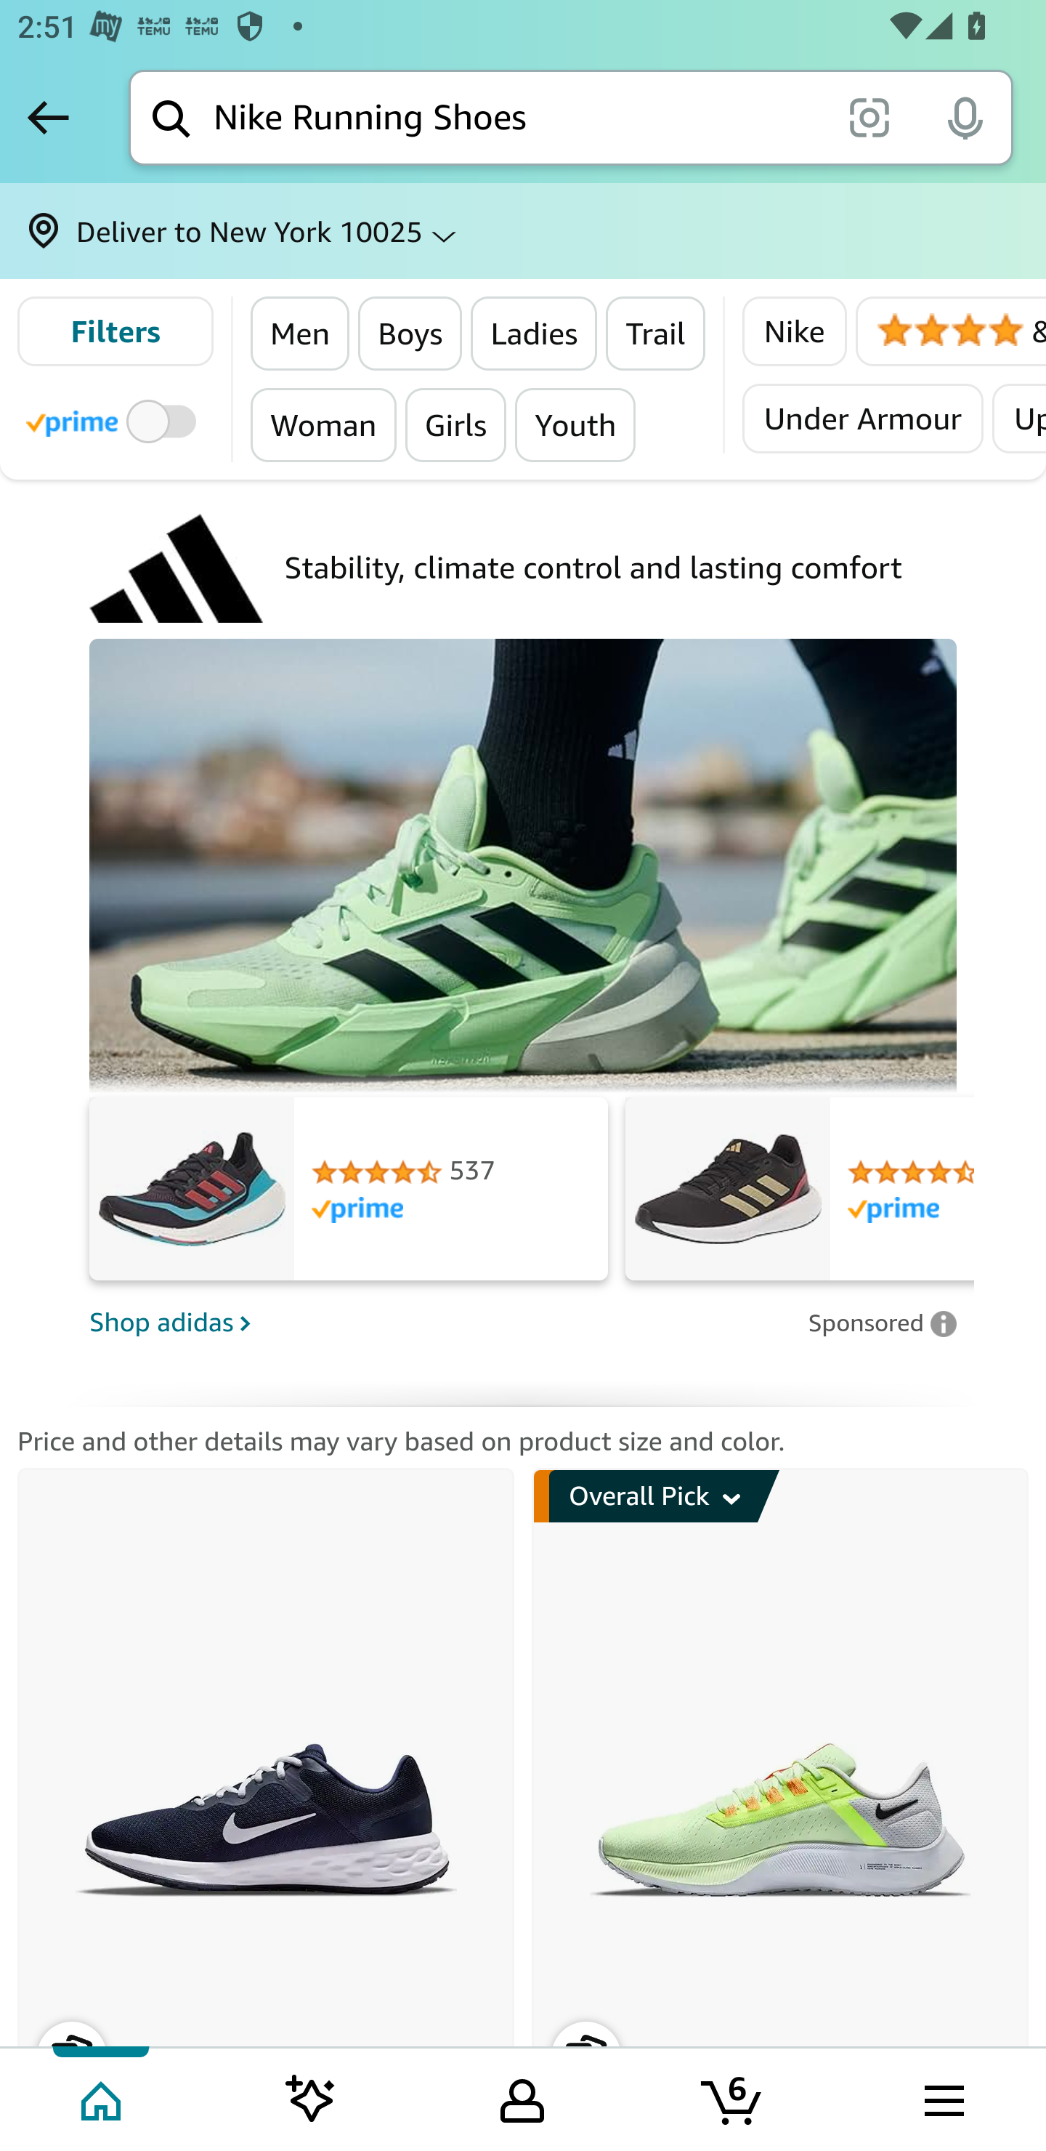 The image size is (1046, 2151). I want to click on Back, so click(48, 117).